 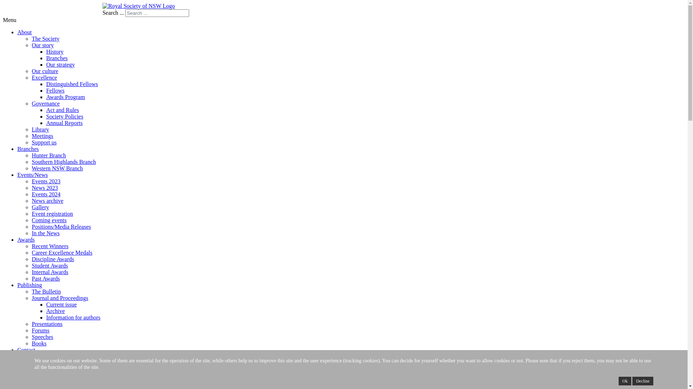 I want to click on Positions/Media Releases, so click(x=61, y=227).